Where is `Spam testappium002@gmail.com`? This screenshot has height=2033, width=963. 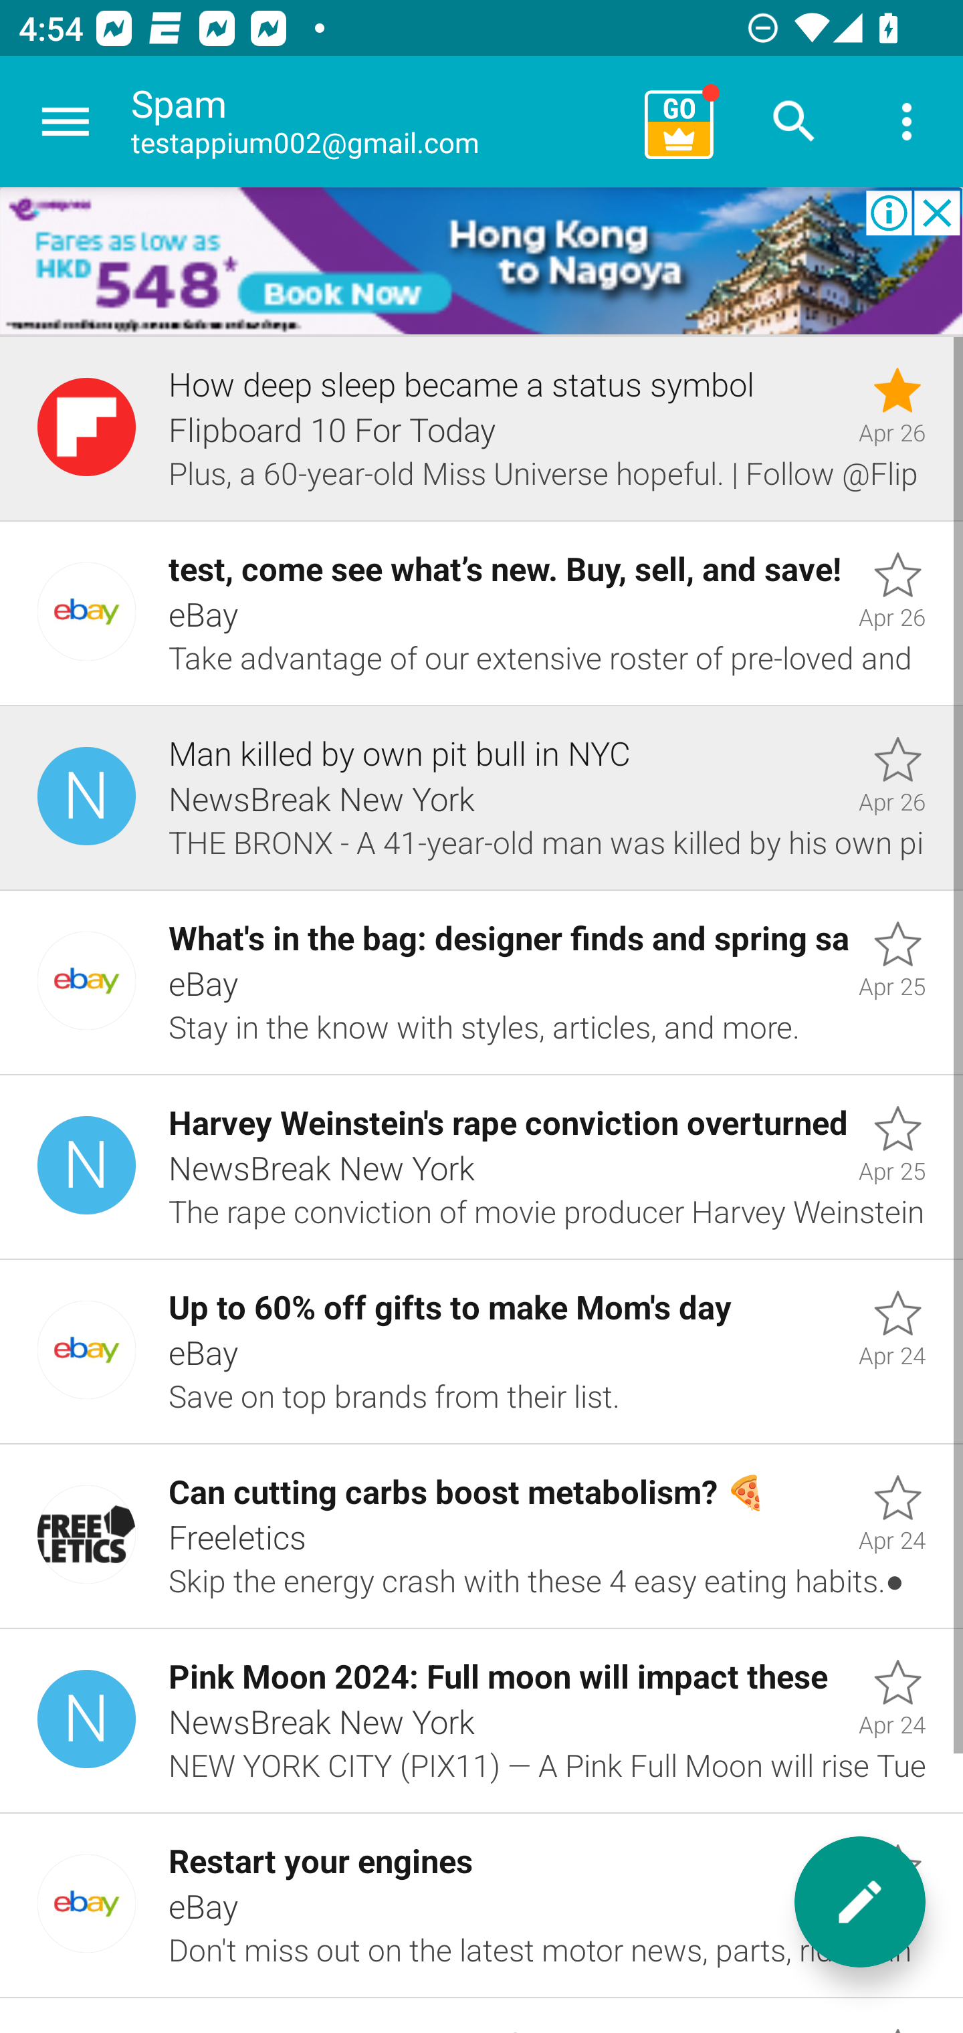
Spam testappium002@gmail.com is located at coordinates (379, 122).